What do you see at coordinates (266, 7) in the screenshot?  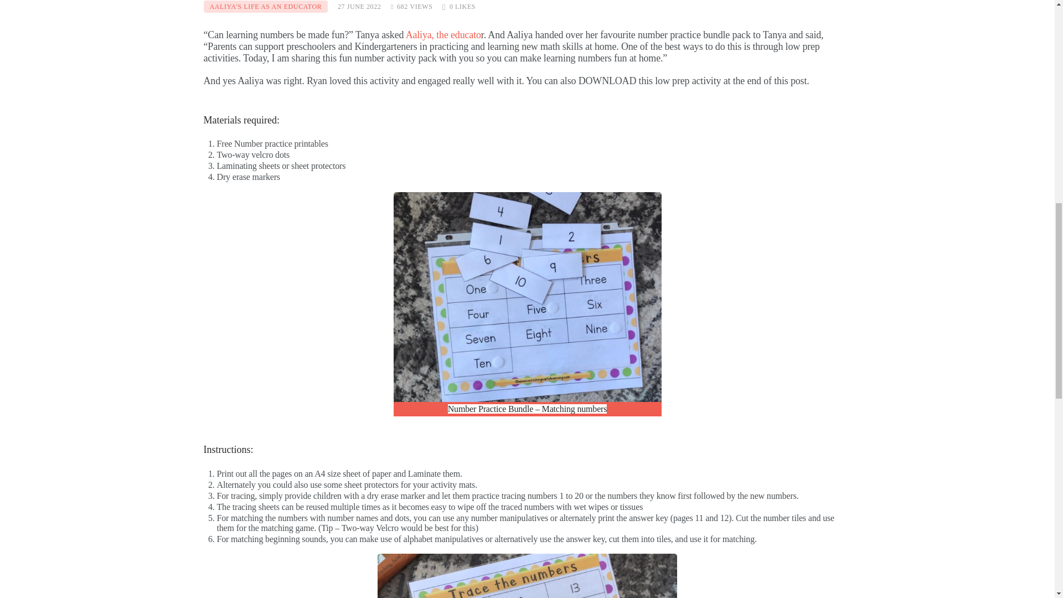 I see `AALIYA'S LIFE AS AN EDUCATOR` at bounding box center [266, 7].